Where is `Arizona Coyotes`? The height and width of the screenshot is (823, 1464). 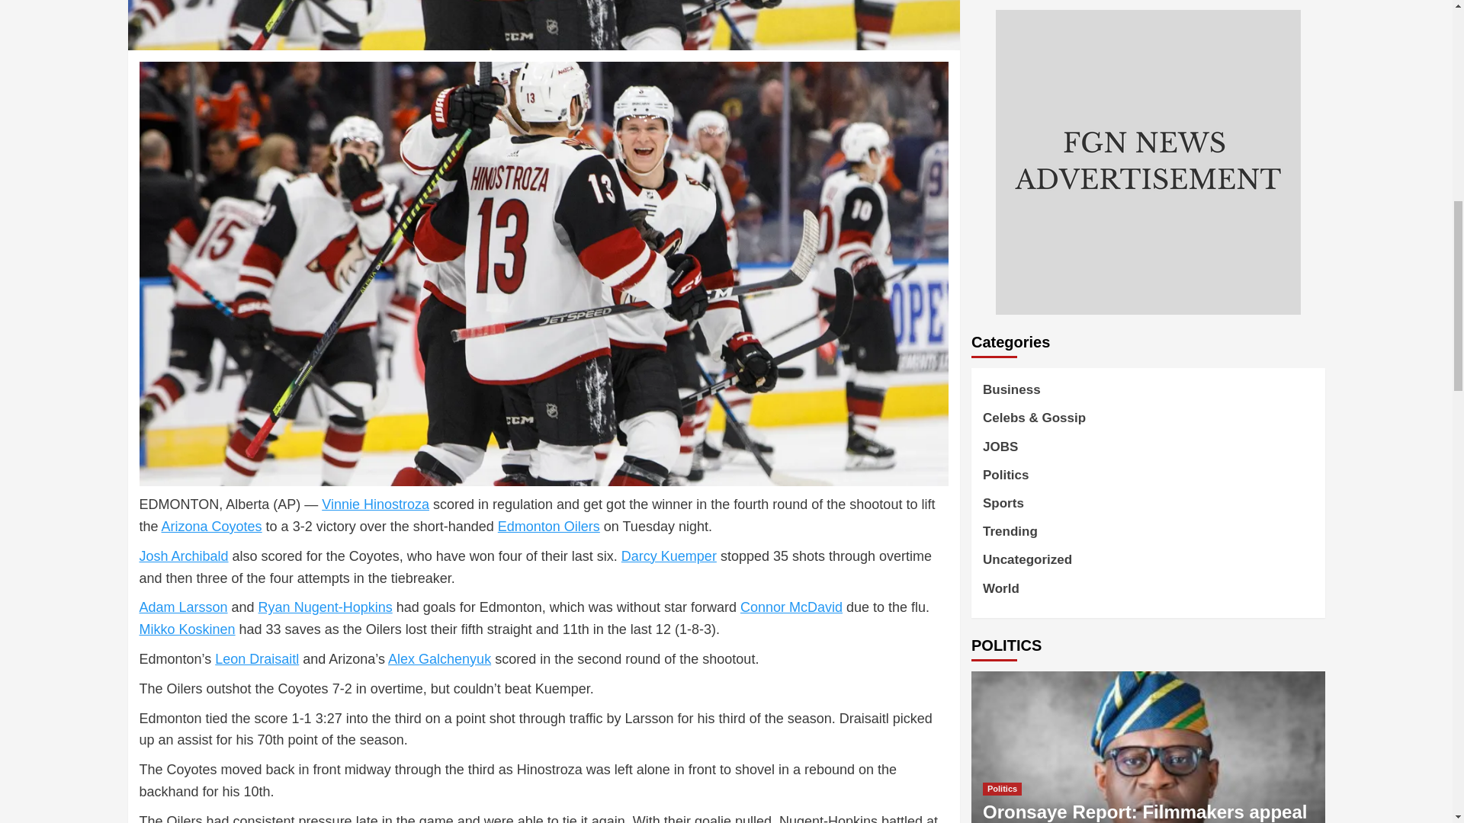 Arizona Coyotes is located at coordinates (211, 526).